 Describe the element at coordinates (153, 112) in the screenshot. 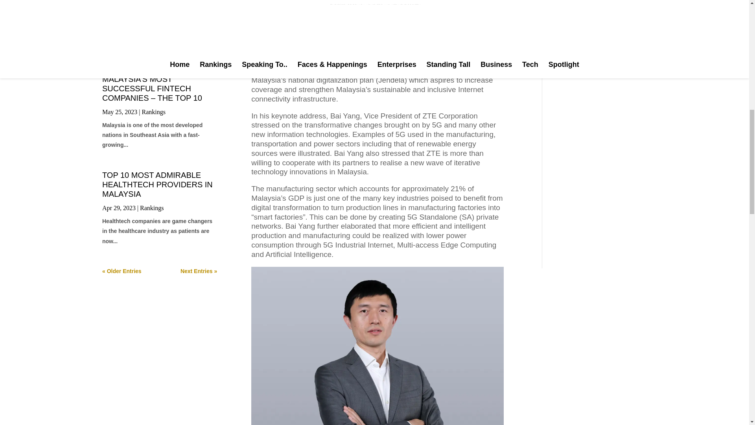

I see `Rankings` at that location.